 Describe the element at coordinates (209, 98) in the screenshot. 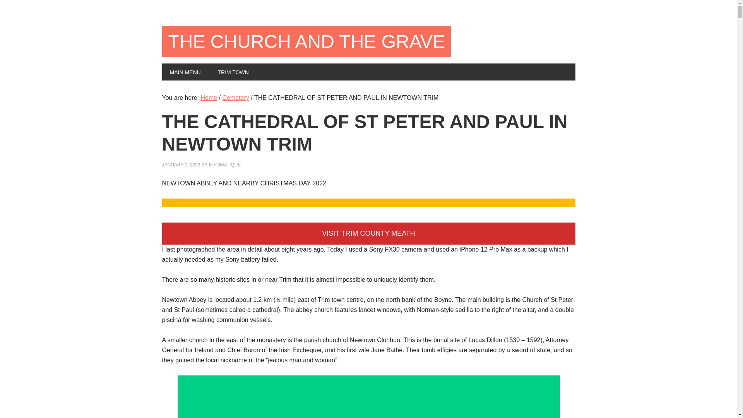

I see `Home` at that location.